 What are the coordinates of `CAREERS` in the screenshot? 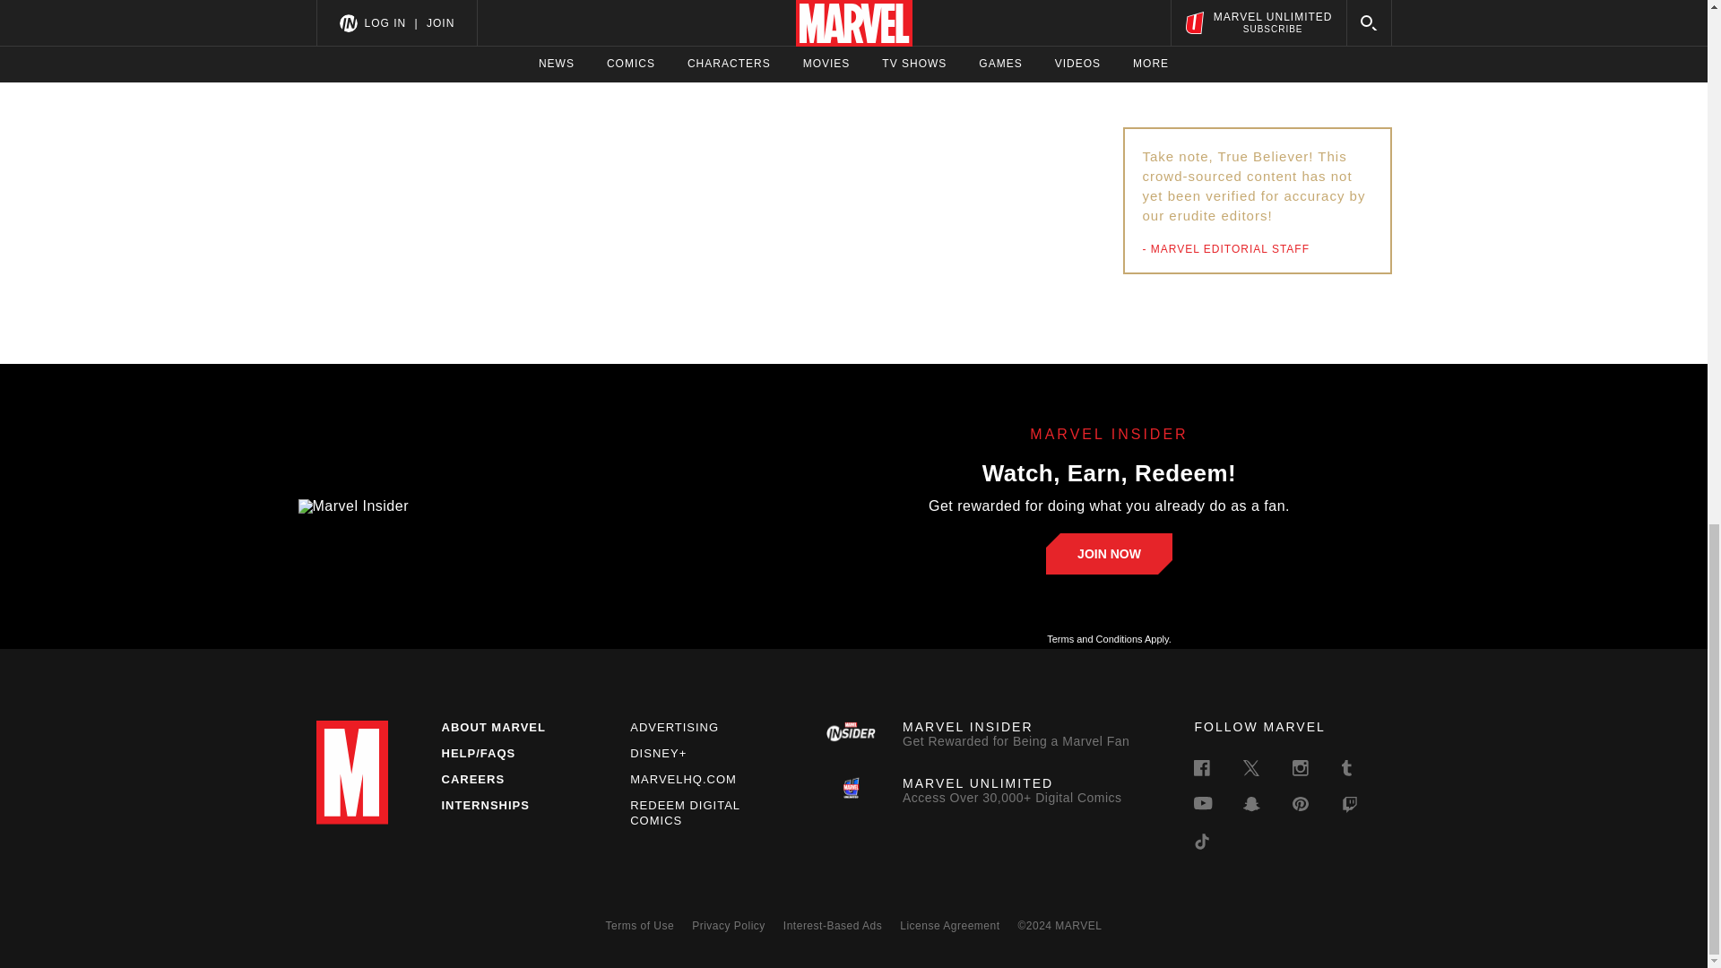 It's located at (471, 778).